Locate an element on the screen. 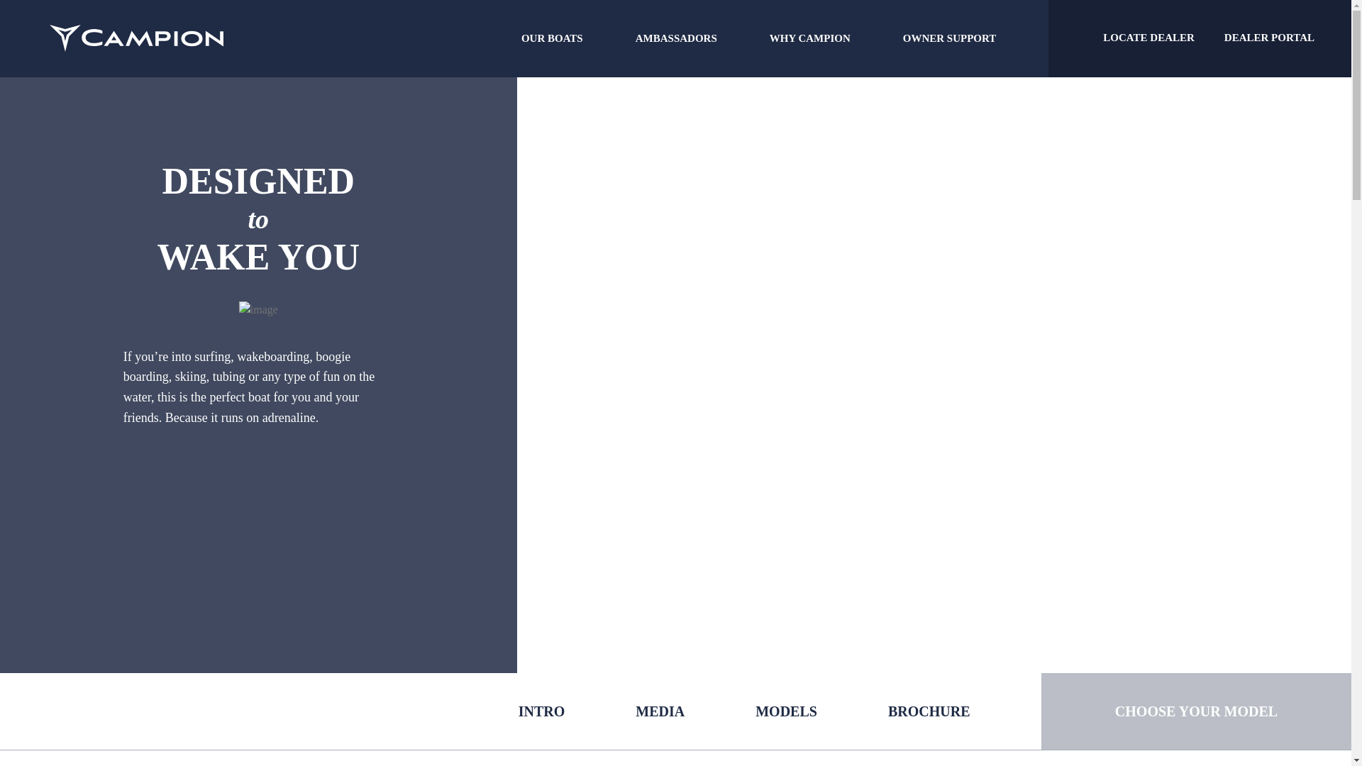 Image resolution: width=1362 pixels, height=766 pixels. AMBASSADORS is located at coordinates (677, 38).